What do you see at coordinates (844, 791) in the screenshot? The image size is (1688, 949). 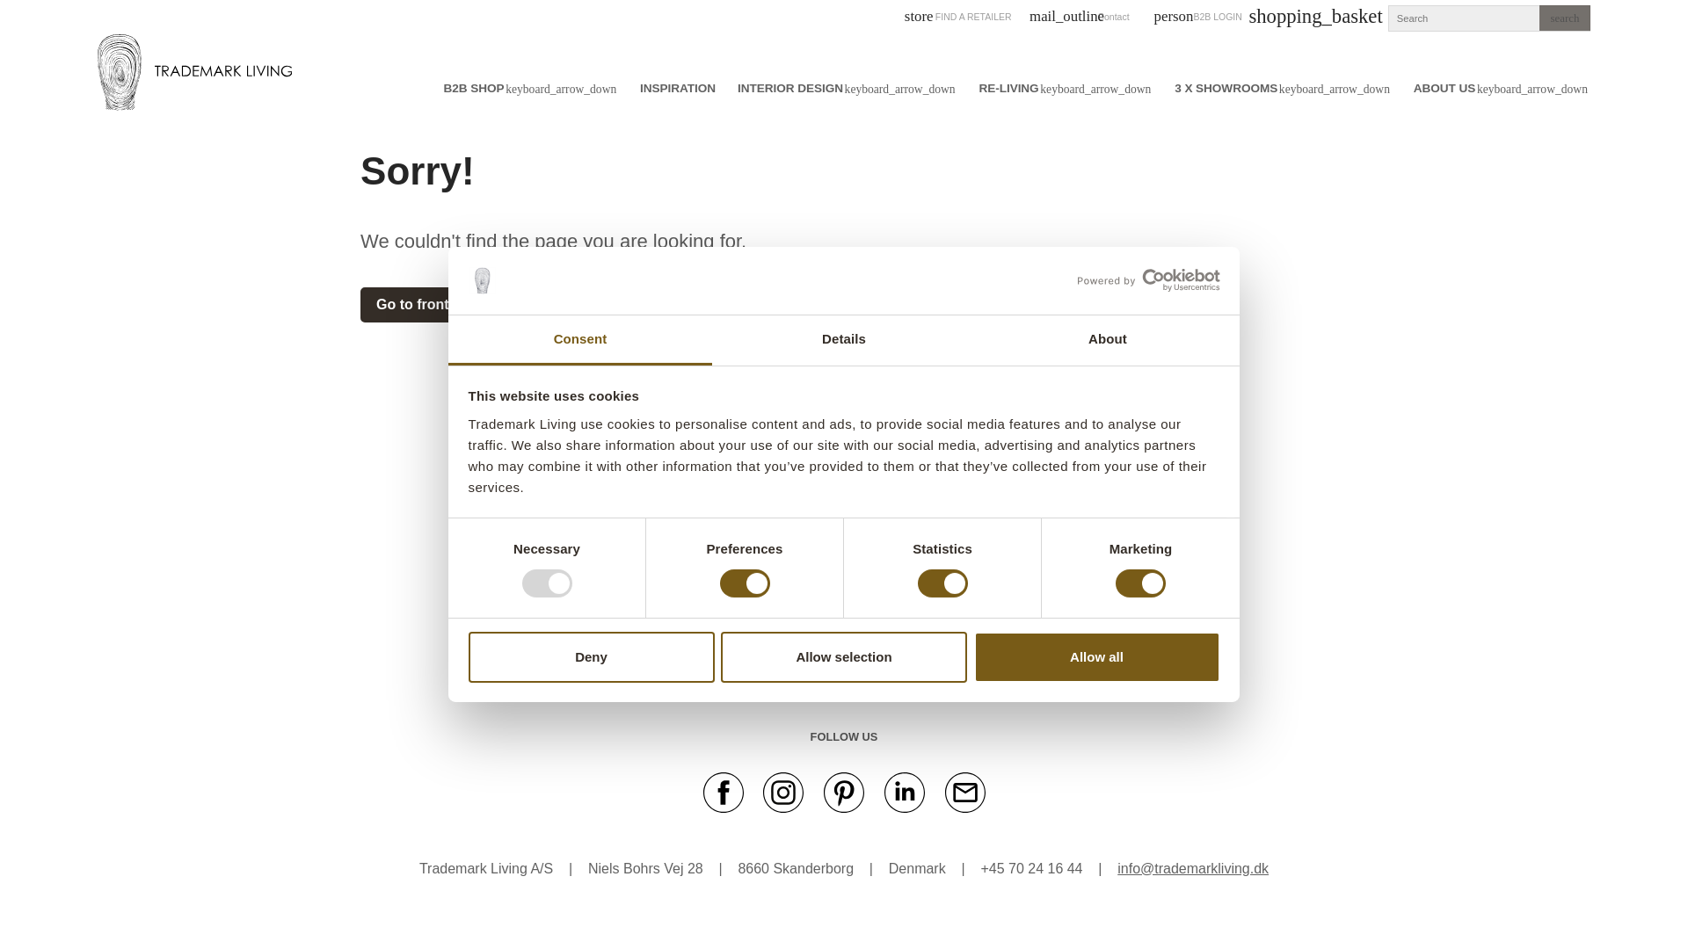 I see `Instagram` at bounding box center [844, 791].